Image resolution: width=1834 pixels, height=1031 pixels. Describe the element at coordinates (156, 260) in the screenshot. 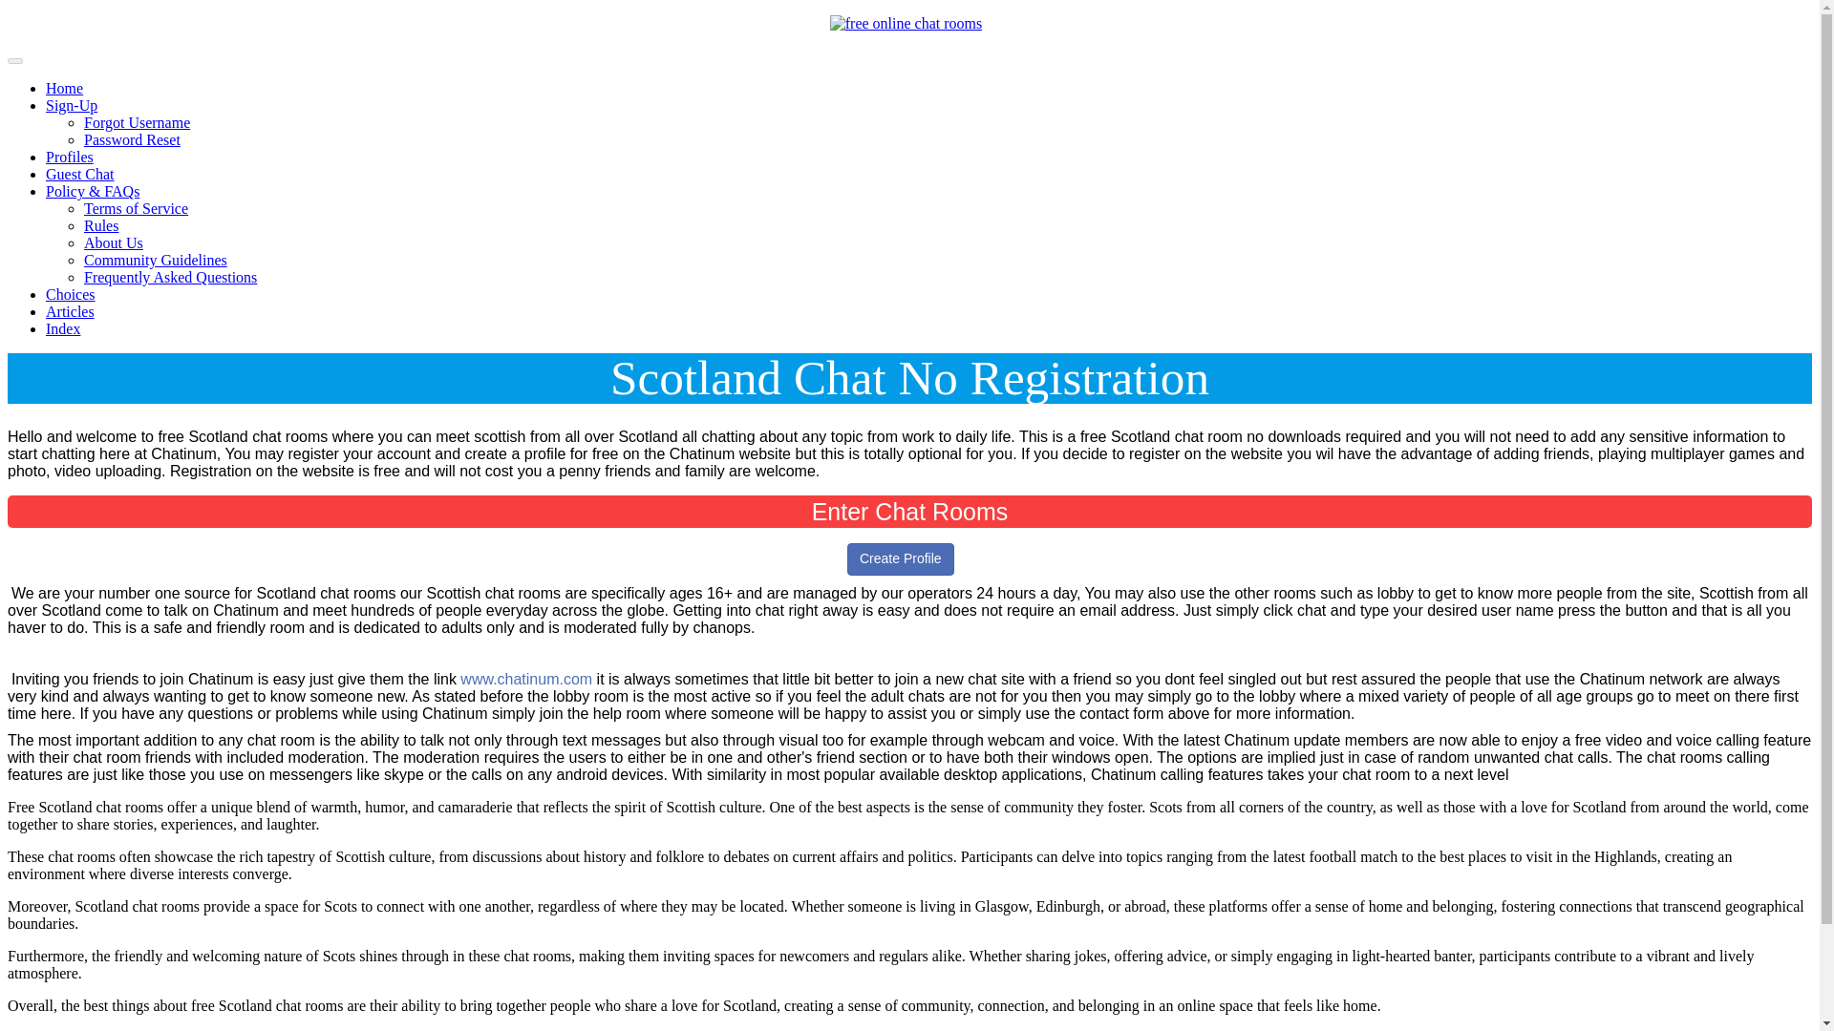

I see `Community Guidelines` at that location.